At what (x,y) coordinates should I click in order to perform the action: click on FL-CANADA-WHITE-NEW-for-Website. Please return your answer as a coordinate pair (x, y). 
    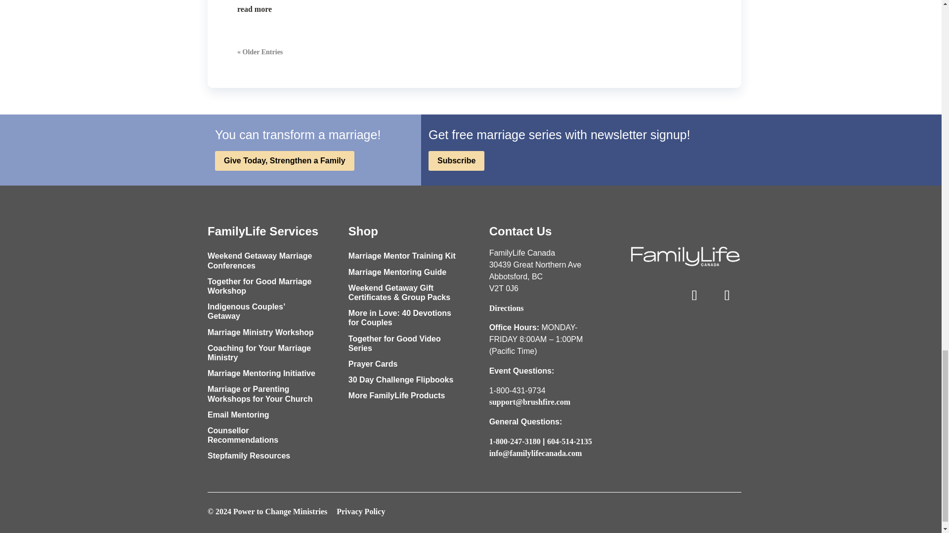
    Looking at the image, I should click on (685, 256).